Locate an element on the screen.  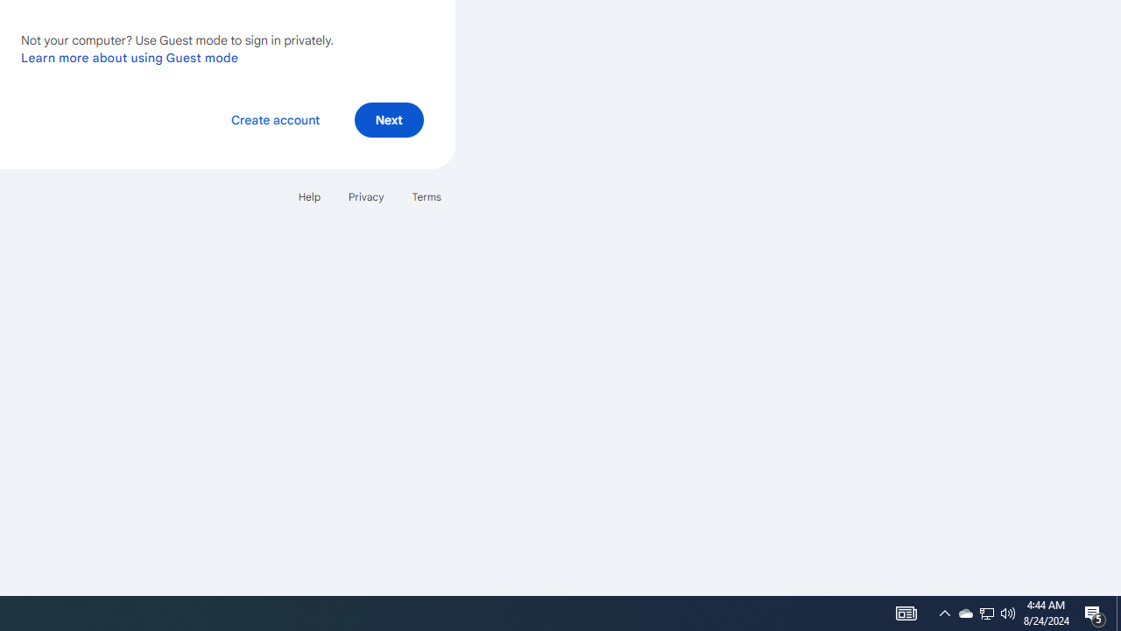
Learn more about using Guest mode is located at coordinates (130, 57).